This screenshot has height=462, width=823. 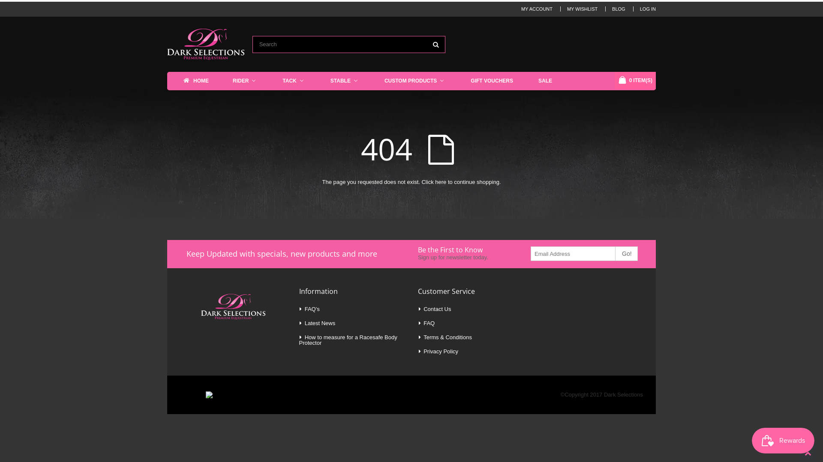 I want to click on How to measure for a Racesafe Body Protector, so click(x=348, y=340).